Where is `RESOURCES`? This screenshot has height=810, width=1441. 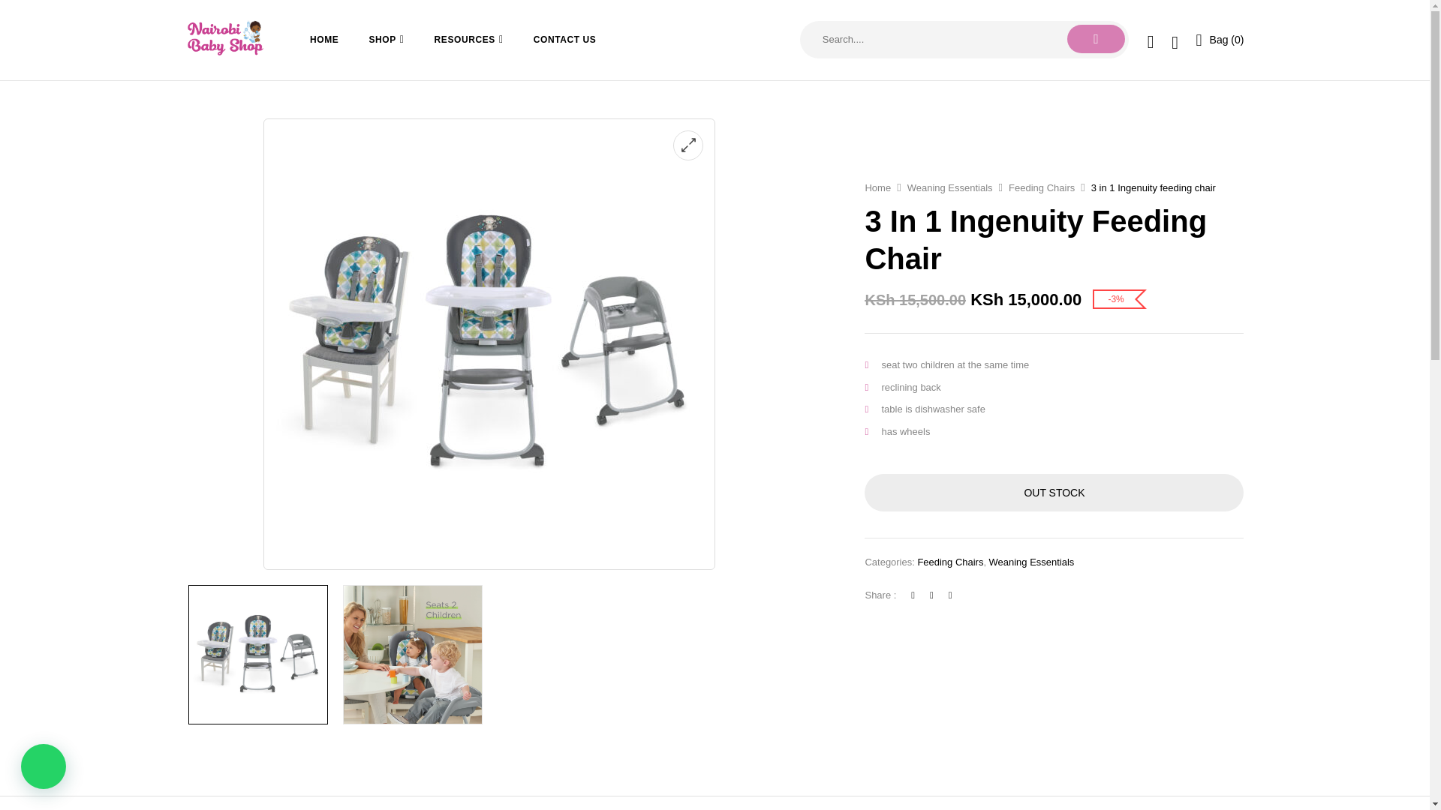 RESOURCES is located at coordinates (468, 40).